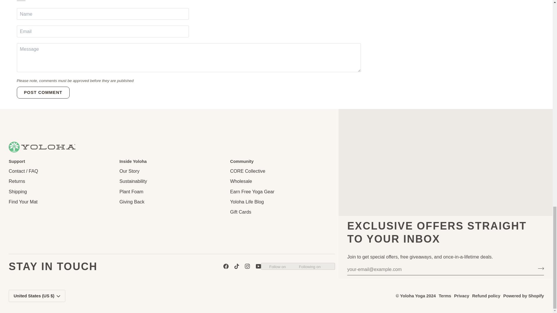 The width and height of the screenshot is (557, 313). I want to click on Instagram, so click(247, 266).